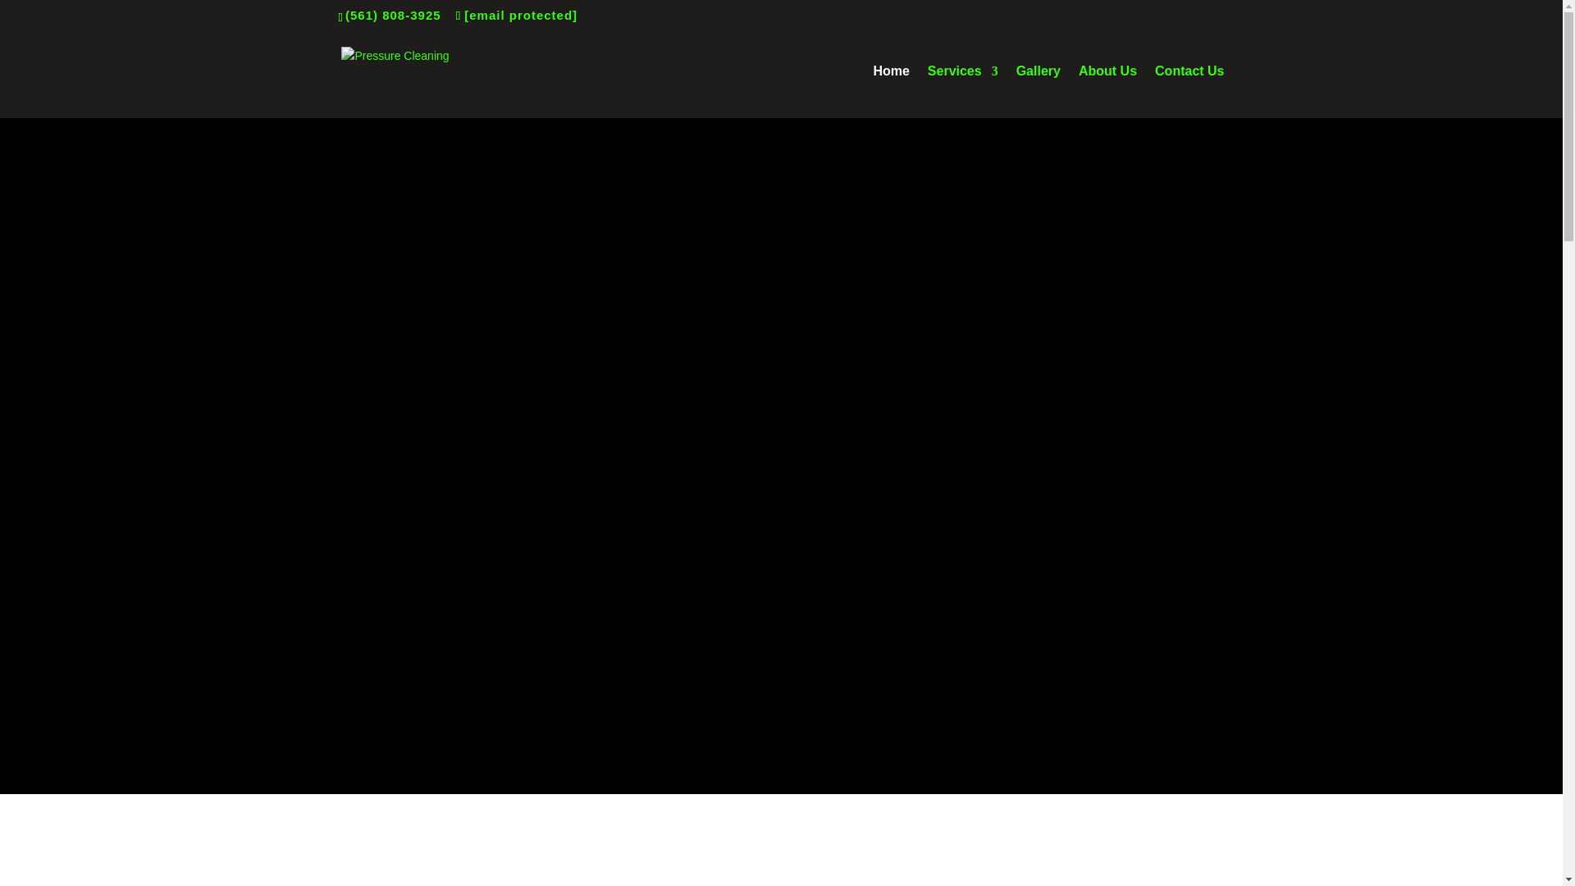  Describe the element at coordinates (963, 91) in the screenshot. I see `Services` at that location.